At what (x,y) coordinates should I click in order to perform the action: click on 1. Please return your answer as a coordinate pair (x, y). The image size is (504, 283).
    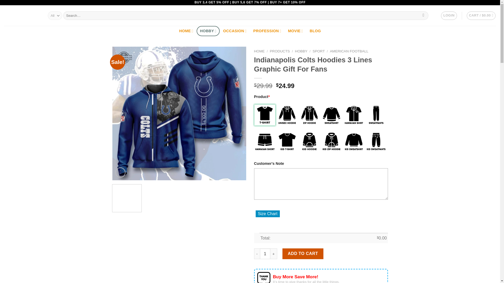
    Looking at the image, I should click on (265, 254).